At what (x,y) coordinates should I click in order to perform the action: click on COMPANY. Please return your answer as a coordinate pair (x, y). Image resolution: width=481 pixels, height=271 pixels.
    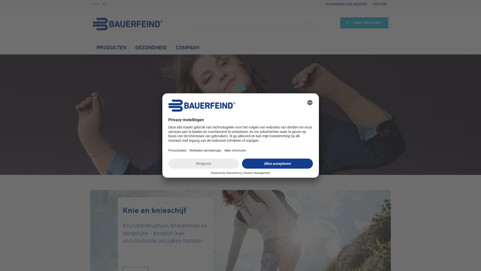
    Looking at the image, I should click on (188, 47).